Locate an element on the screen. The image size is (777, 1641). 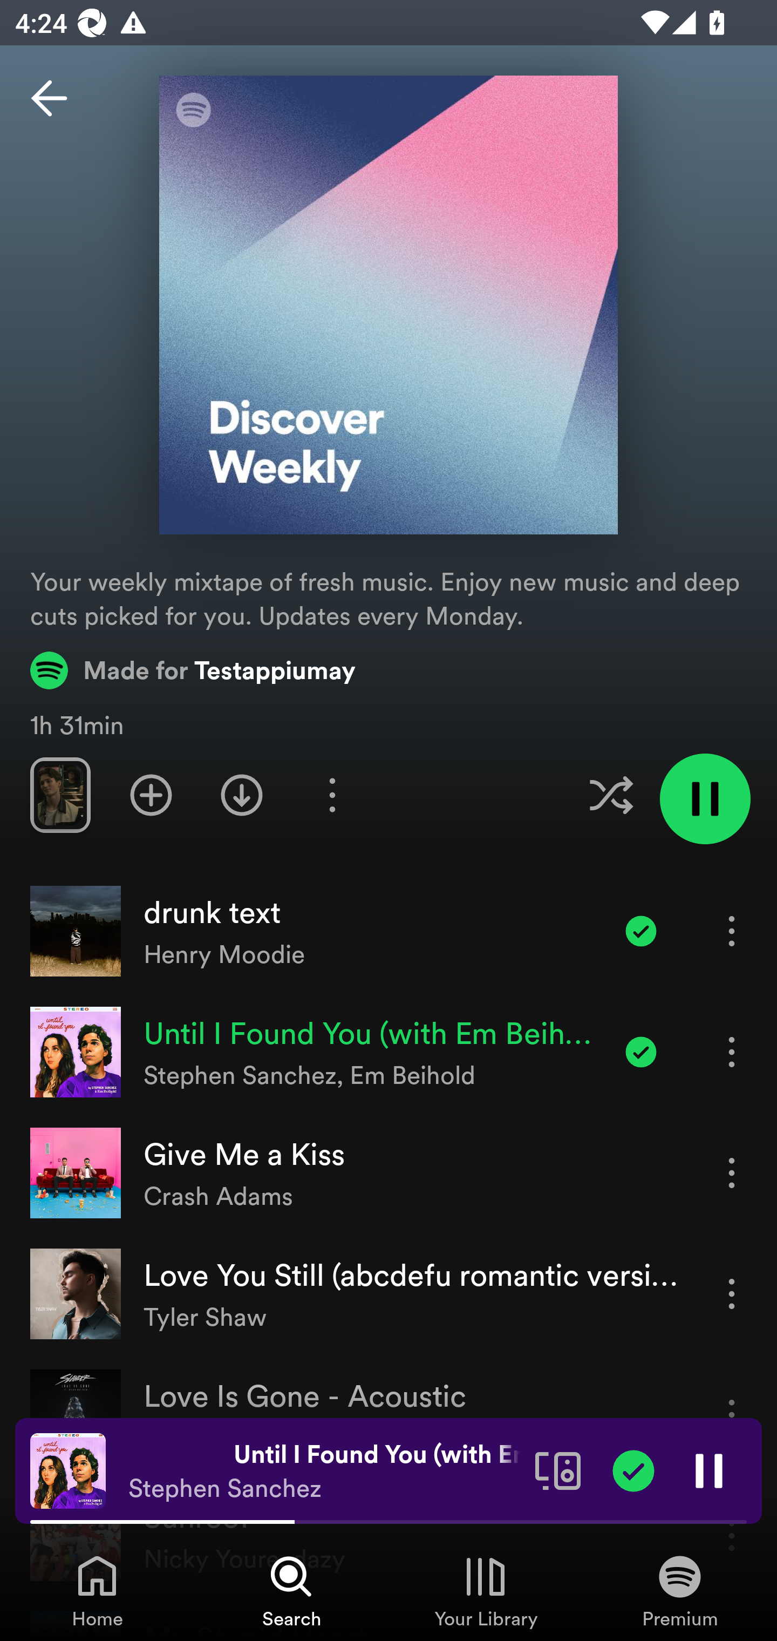
Search, Tab 2 of 4 Search Search is located at coordinates (291, 1590).